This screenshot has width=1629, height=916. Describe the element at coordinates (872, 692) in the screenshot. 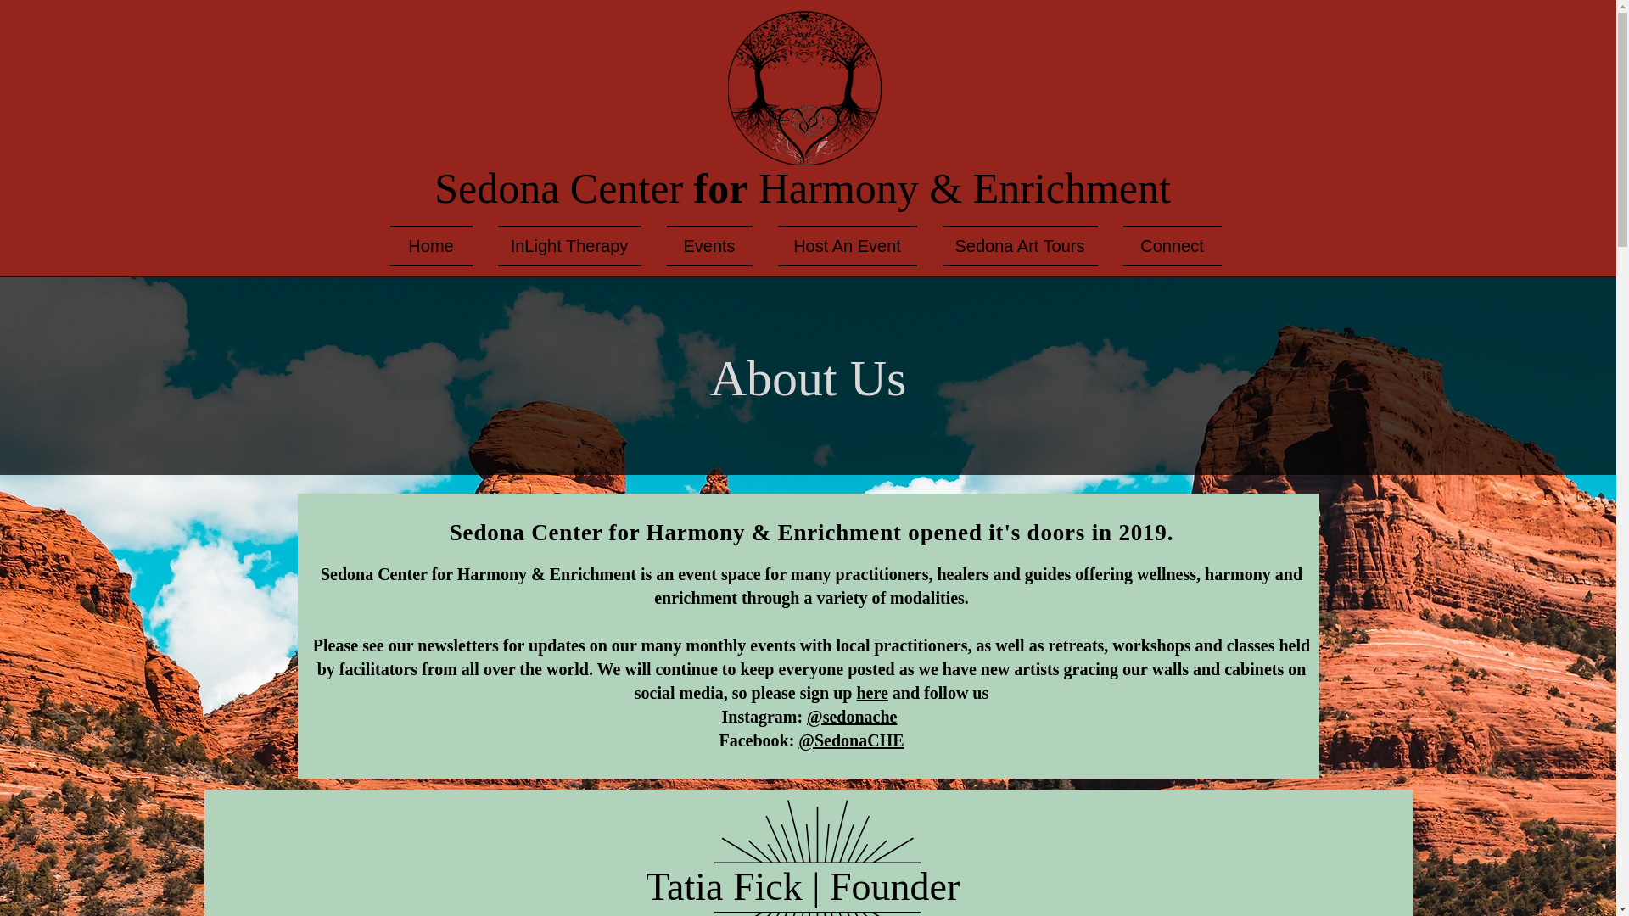

I see `here` at that location.